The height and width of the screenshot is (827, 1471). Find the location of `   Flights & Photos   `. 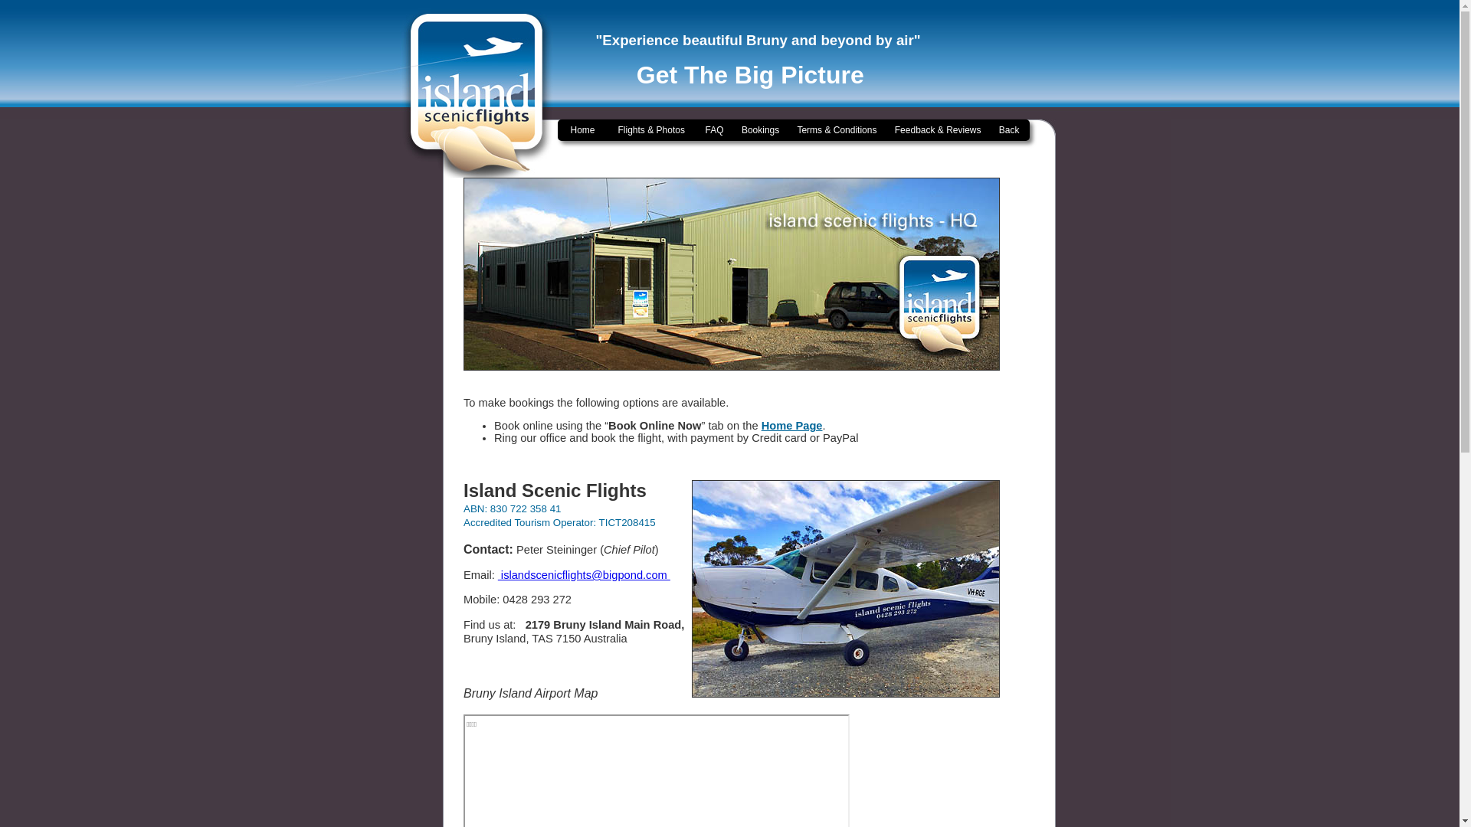

   Flights & Photos    is located at coordinates (651, 130).